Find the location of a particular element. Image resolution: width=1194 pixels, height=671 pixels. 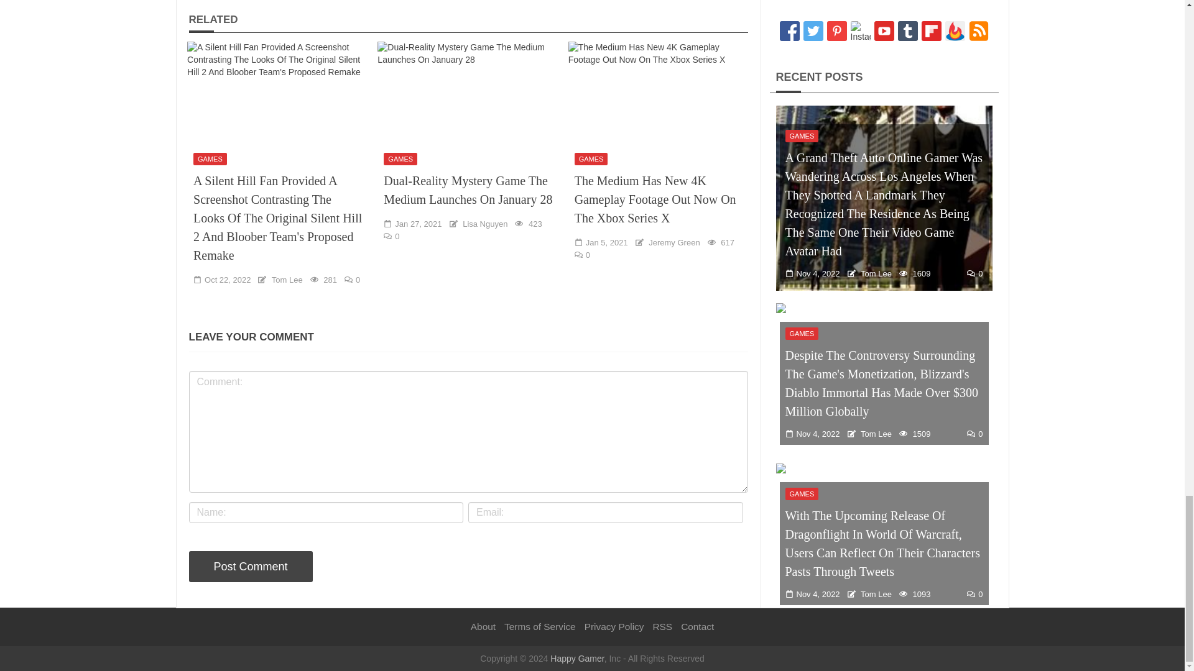

Post Comment is located at coordinates (251, 567).